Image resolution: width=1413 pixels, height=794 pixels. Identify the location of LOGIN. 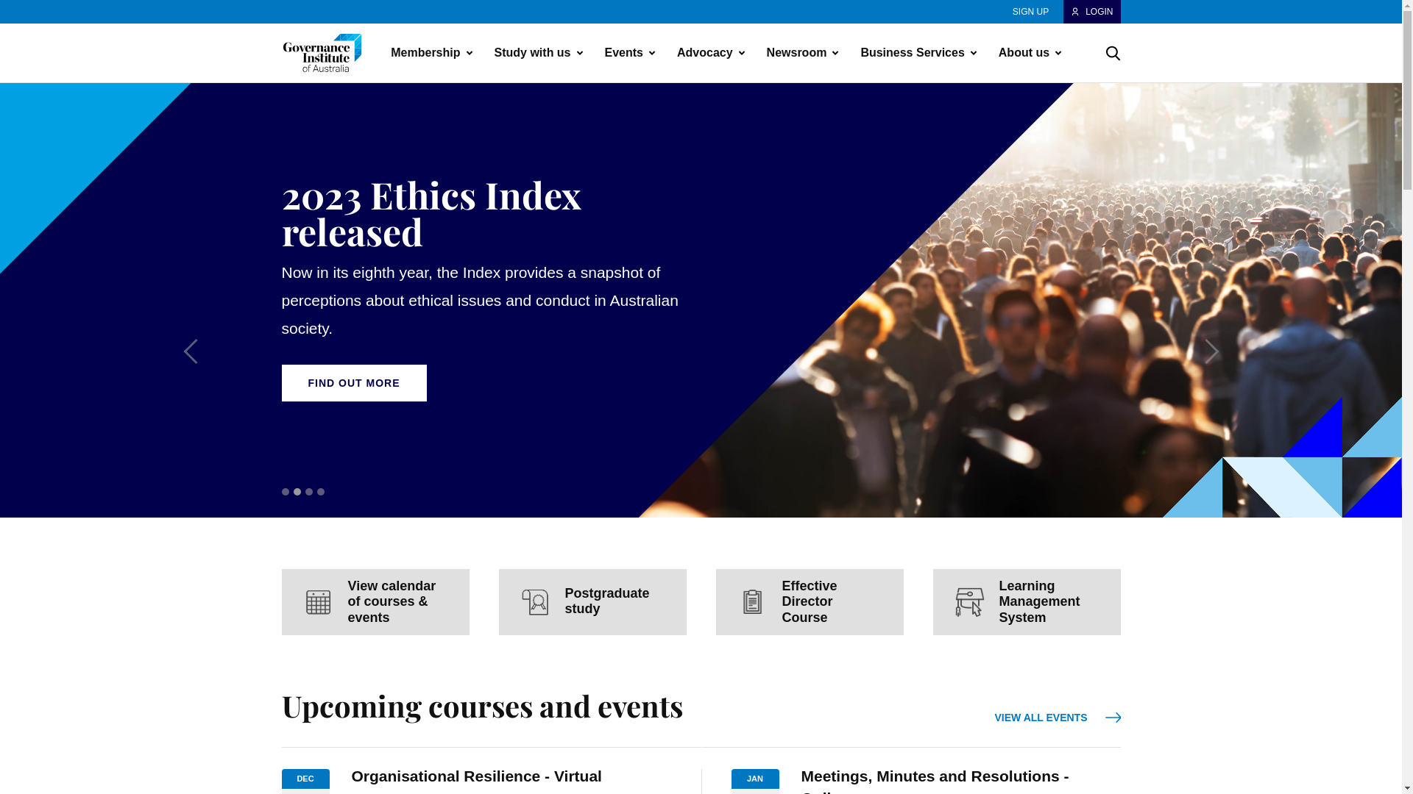
(1092, 12).